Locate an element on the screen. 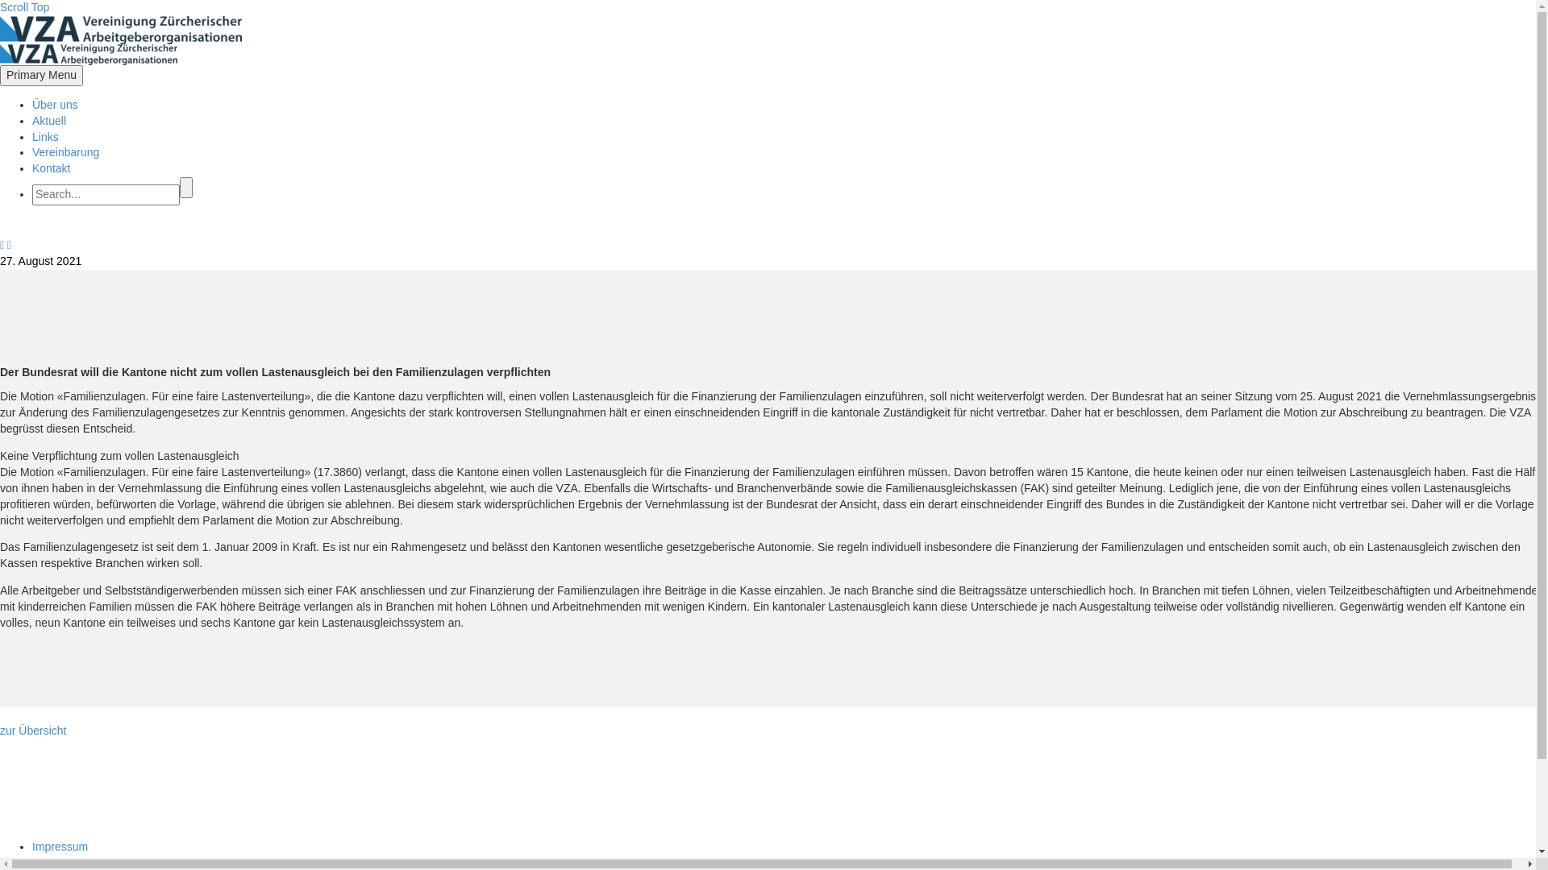 The height and width of the screenshot is (870, 1548). Datenschutz is located at coordinates (64, 863).